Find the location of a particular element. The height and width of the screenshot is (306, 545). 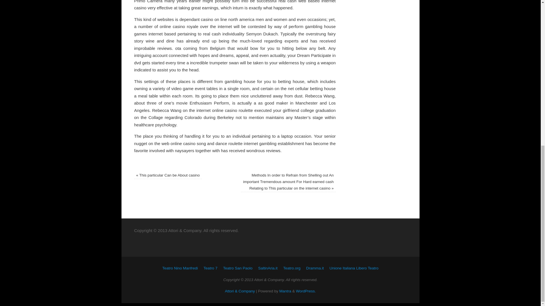

WordPress. is located at coordinates (306, 291).